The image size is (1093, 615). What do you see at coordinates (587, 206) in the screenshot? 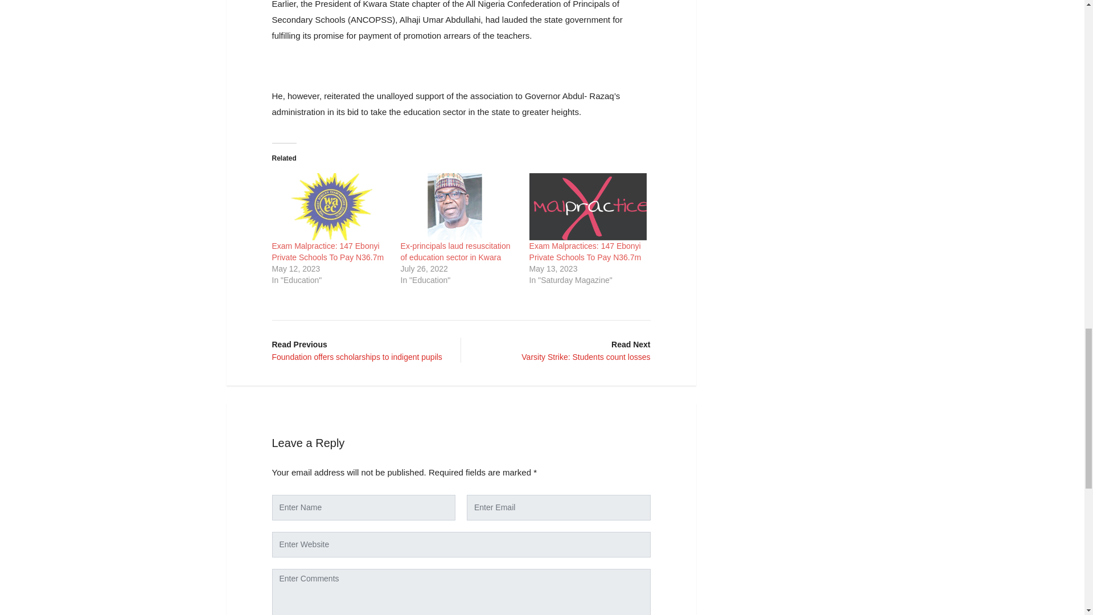
I see `Exam Malpractices: 147 Ebonyi Private Schools To Pay N36.7m` at bounding box center [587, 206].